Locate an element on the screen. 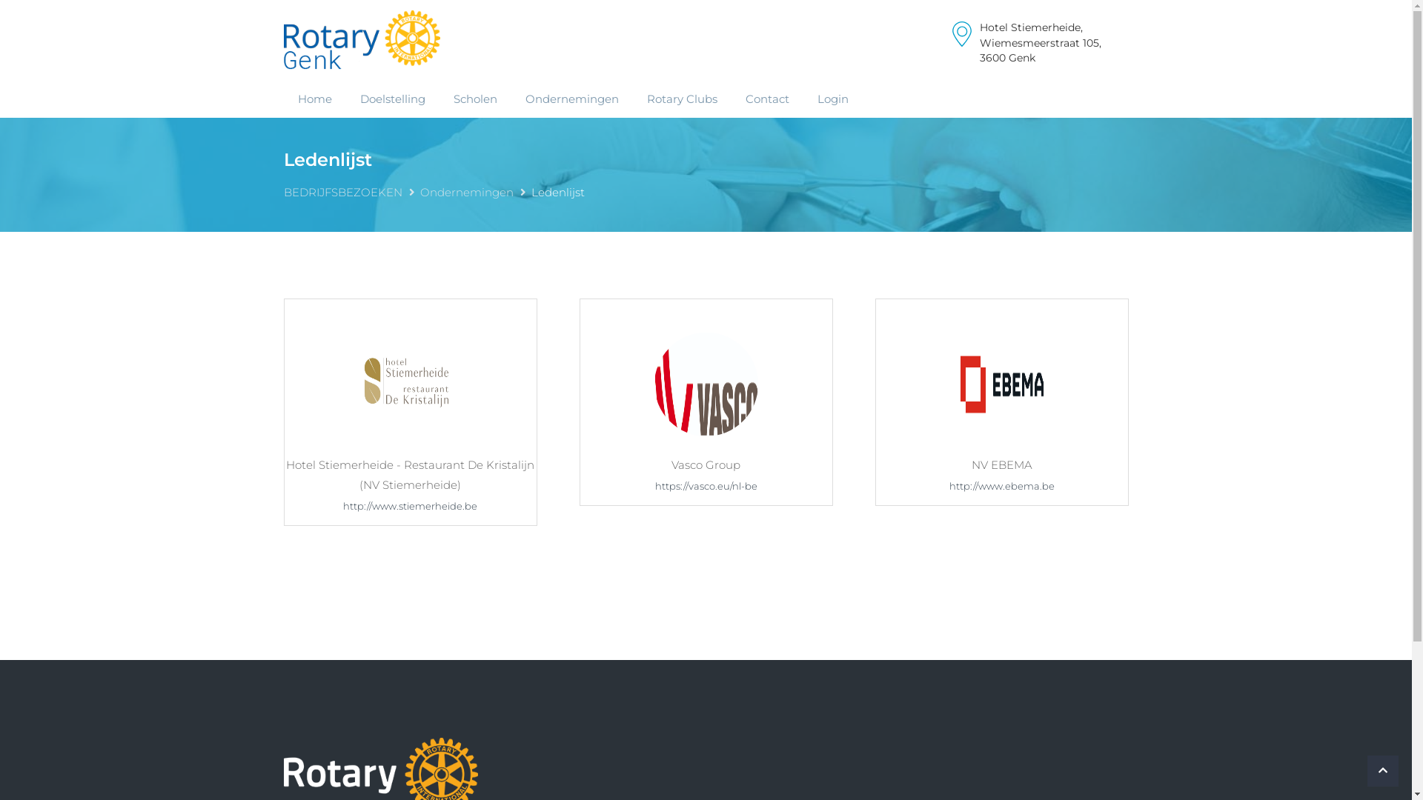  Ondernemingen is located at coordinates (466, 193).